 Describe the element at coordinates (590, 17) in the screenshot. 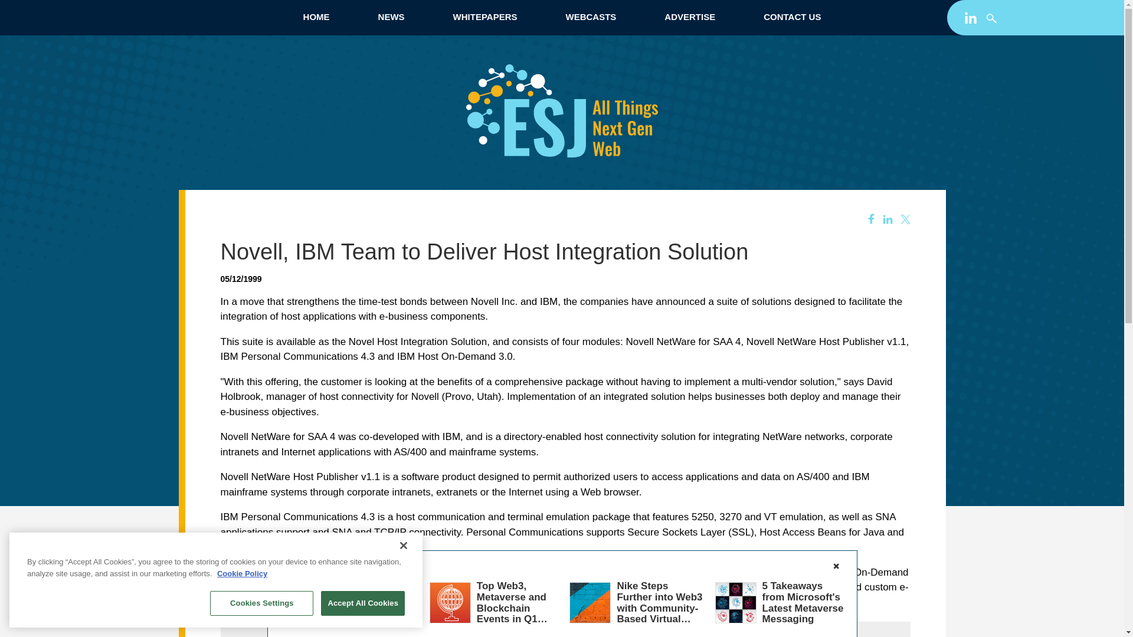

I see `WEBCASTS` at that location.